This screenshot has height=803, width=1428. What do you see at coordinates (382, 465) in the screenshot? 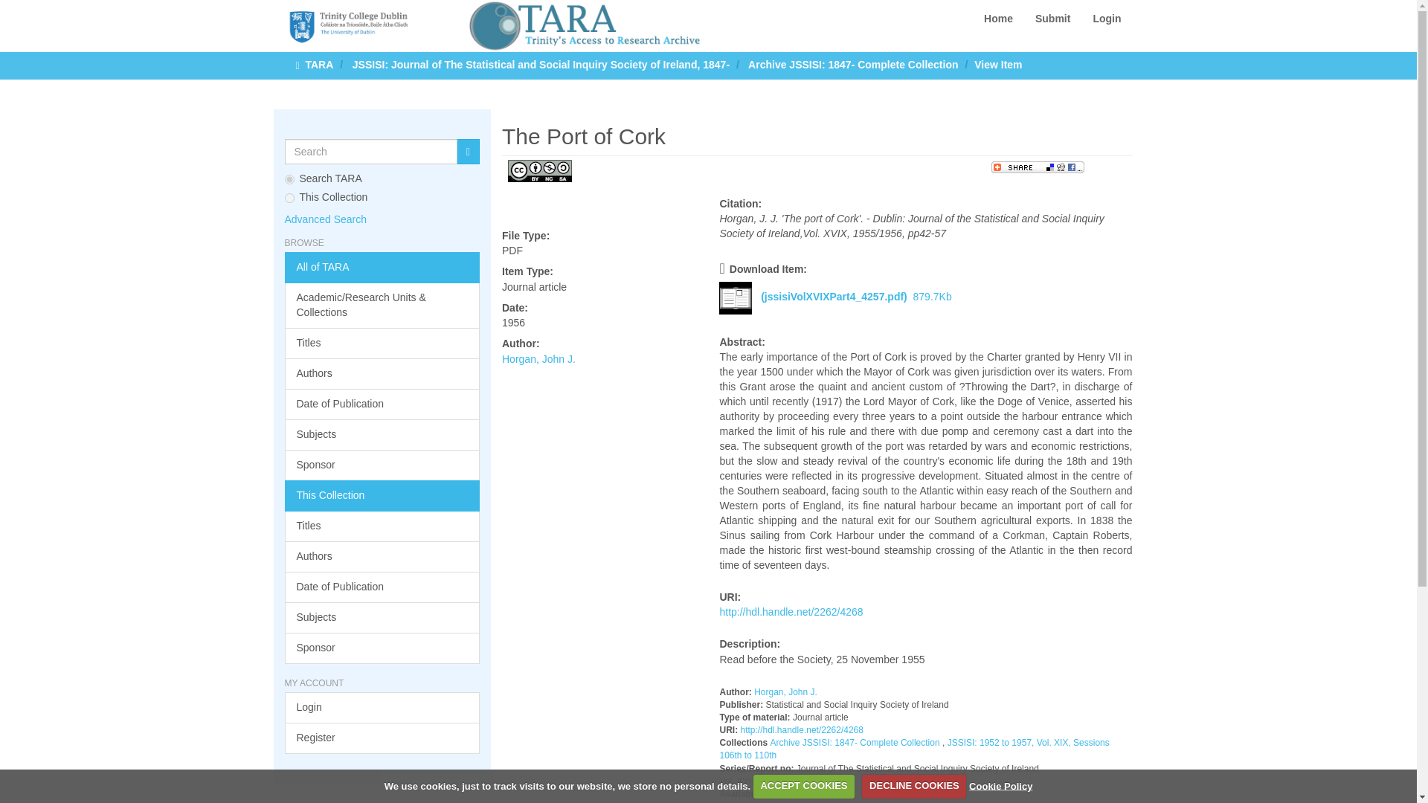
I see `Sponsor` at bounding box center [382, 465].